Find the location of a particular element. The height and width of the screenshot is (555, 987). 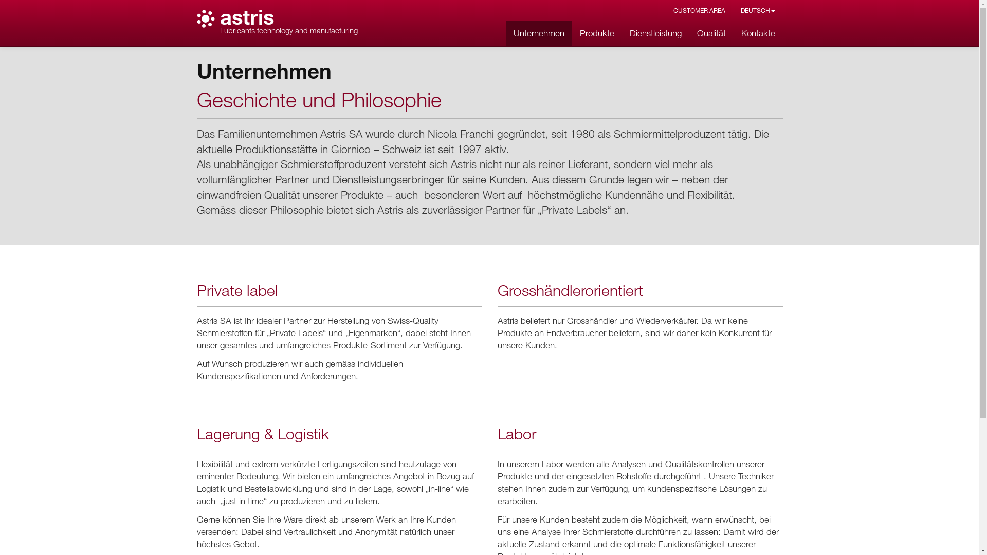

DEUTSCH is located at coordinates (758, 10).